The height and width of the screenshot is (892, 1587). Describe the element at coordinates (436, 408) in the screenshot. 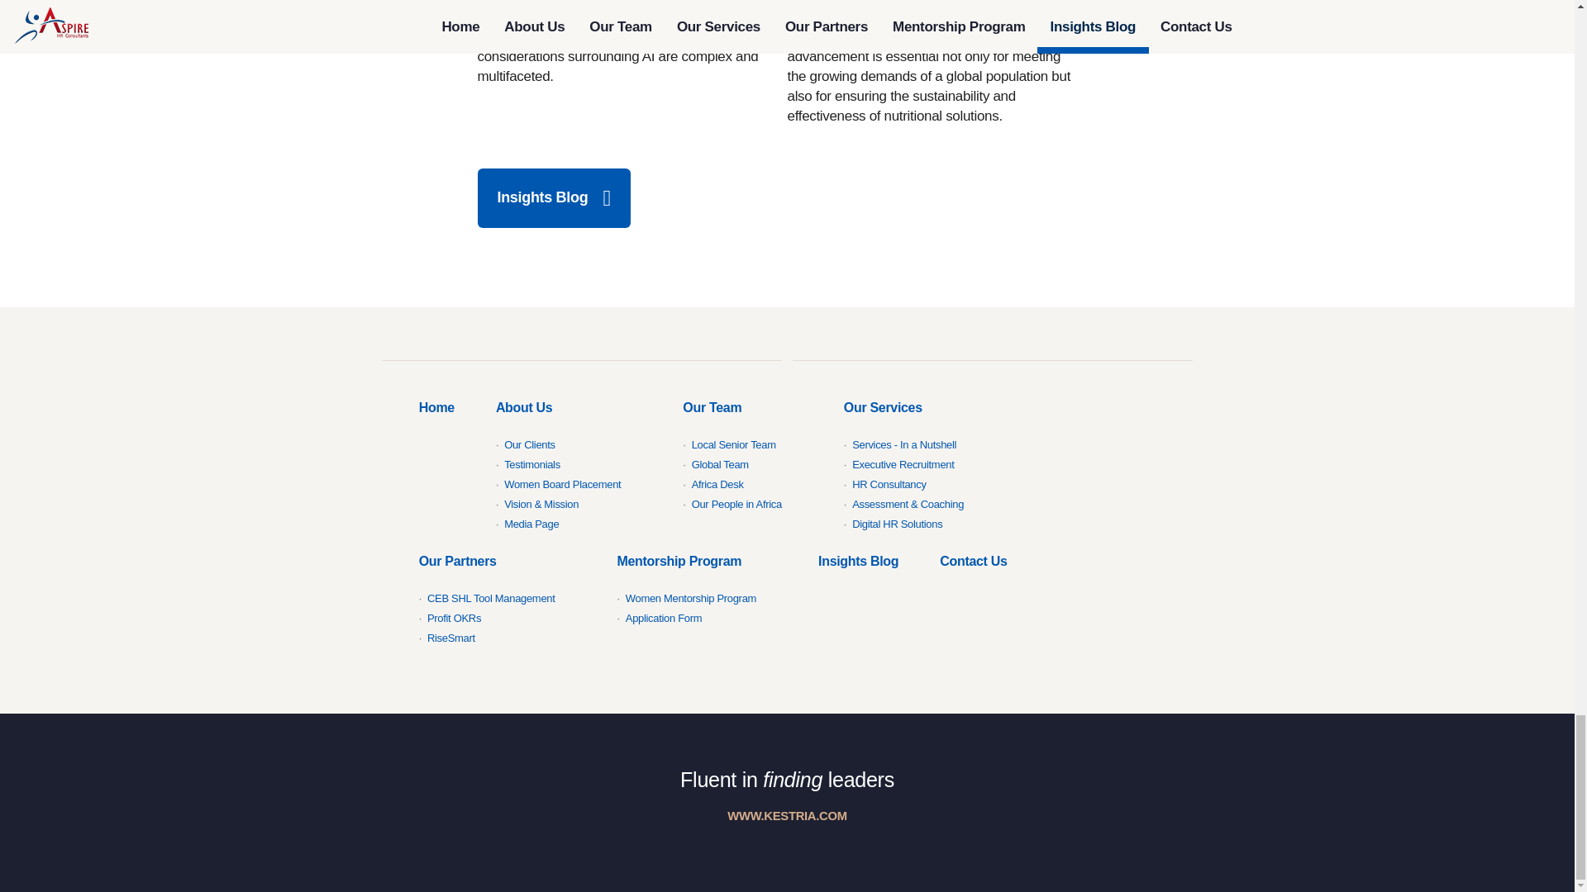

I see `Home` at that location.